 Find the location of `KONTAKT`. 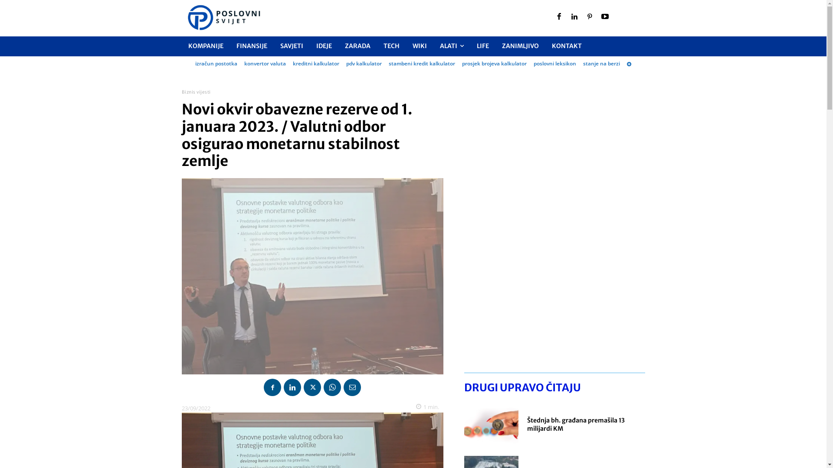

KONTAKT is located at coordinates (567, 46).